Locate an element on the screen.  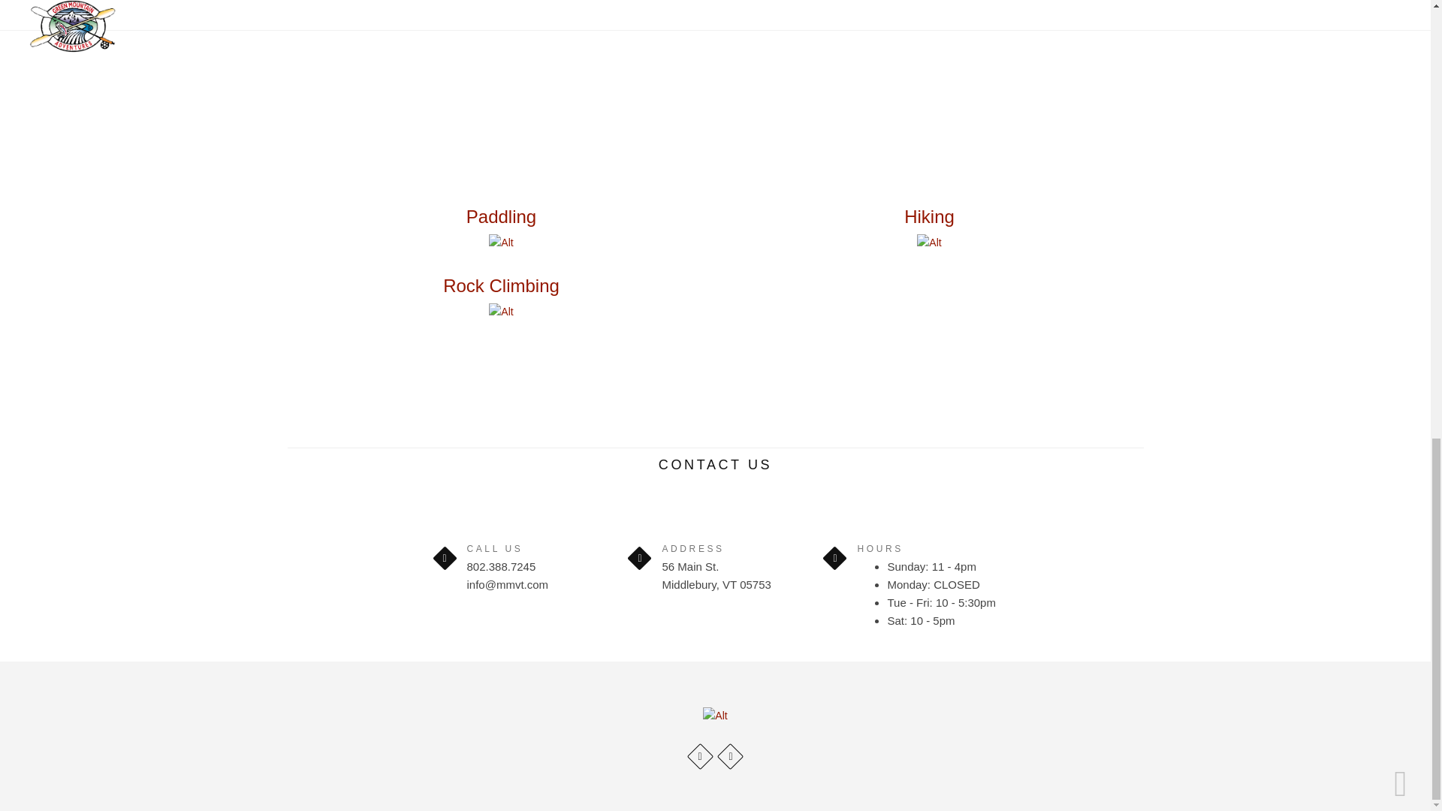
Rock Climbing is located at coordinates (500, 285).